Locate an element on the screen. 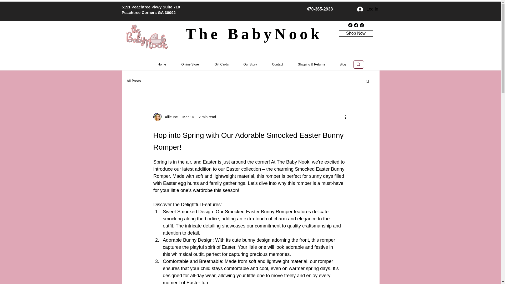  Our Story is located at coordinates (252, 65).